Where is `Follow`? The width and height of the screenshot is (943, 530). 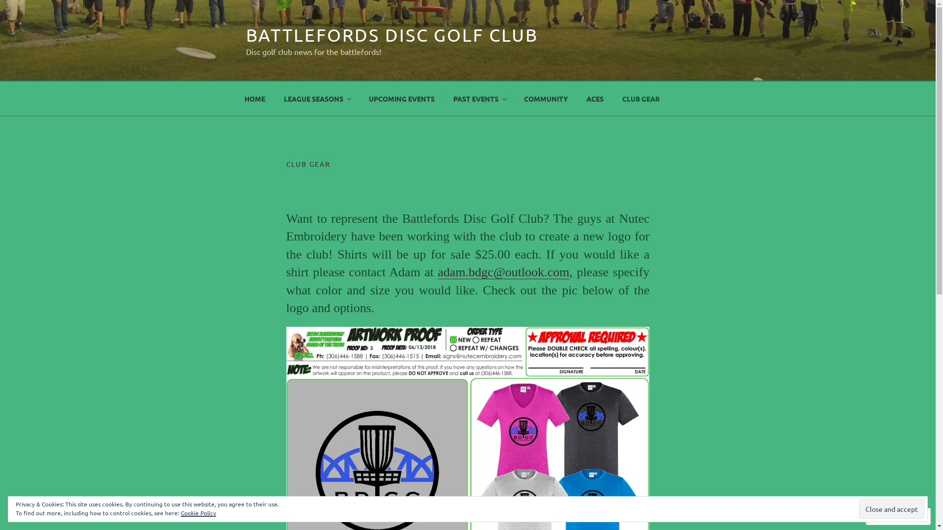
Follow is located at coordinates (889, 516).